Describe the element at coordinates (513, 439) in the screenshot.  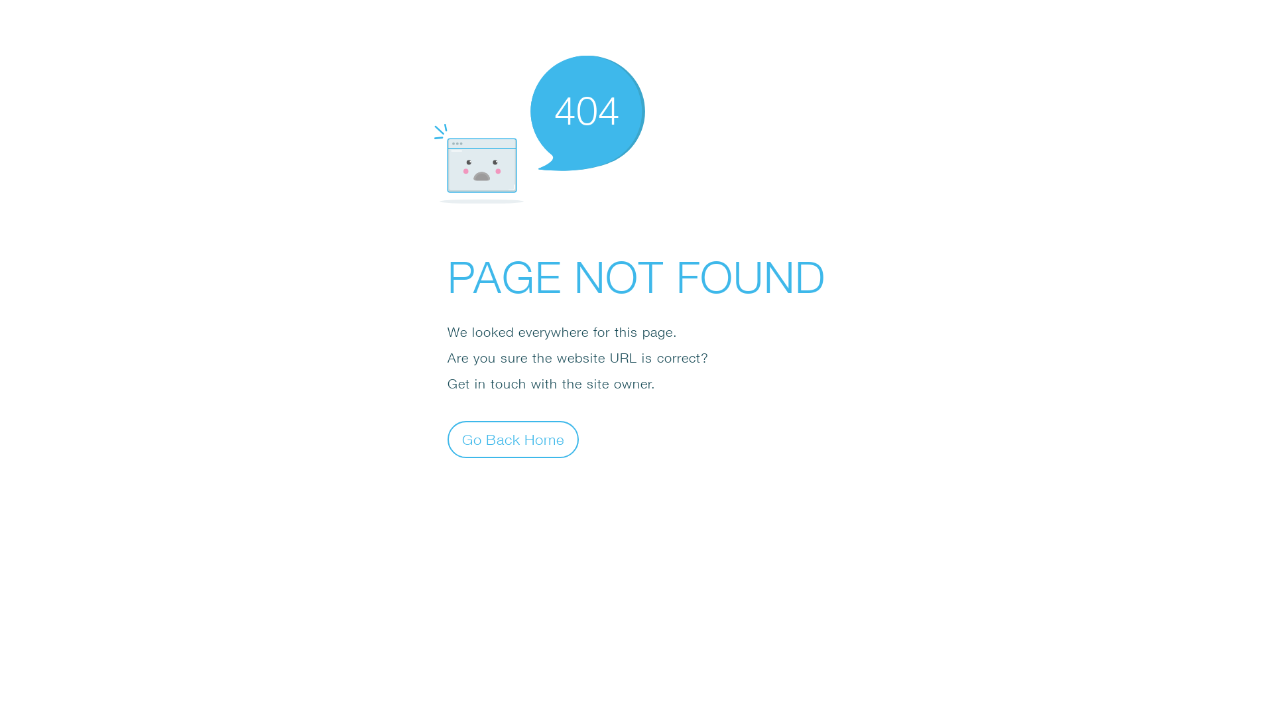
I see `Go Back Home` at that location.